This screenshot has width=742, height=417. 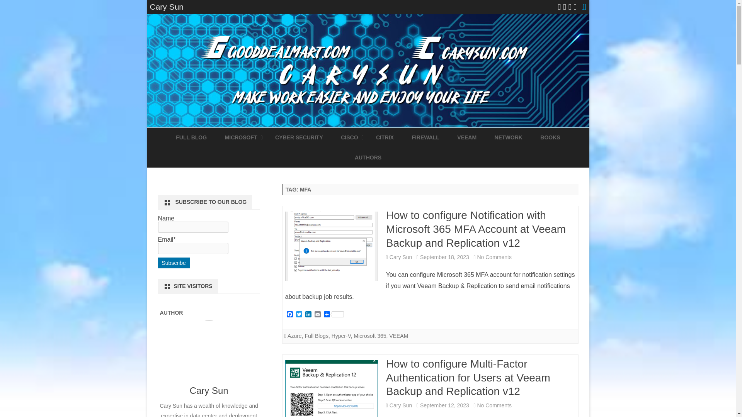 I want to click on Facebook, so click(x=290, y=315).